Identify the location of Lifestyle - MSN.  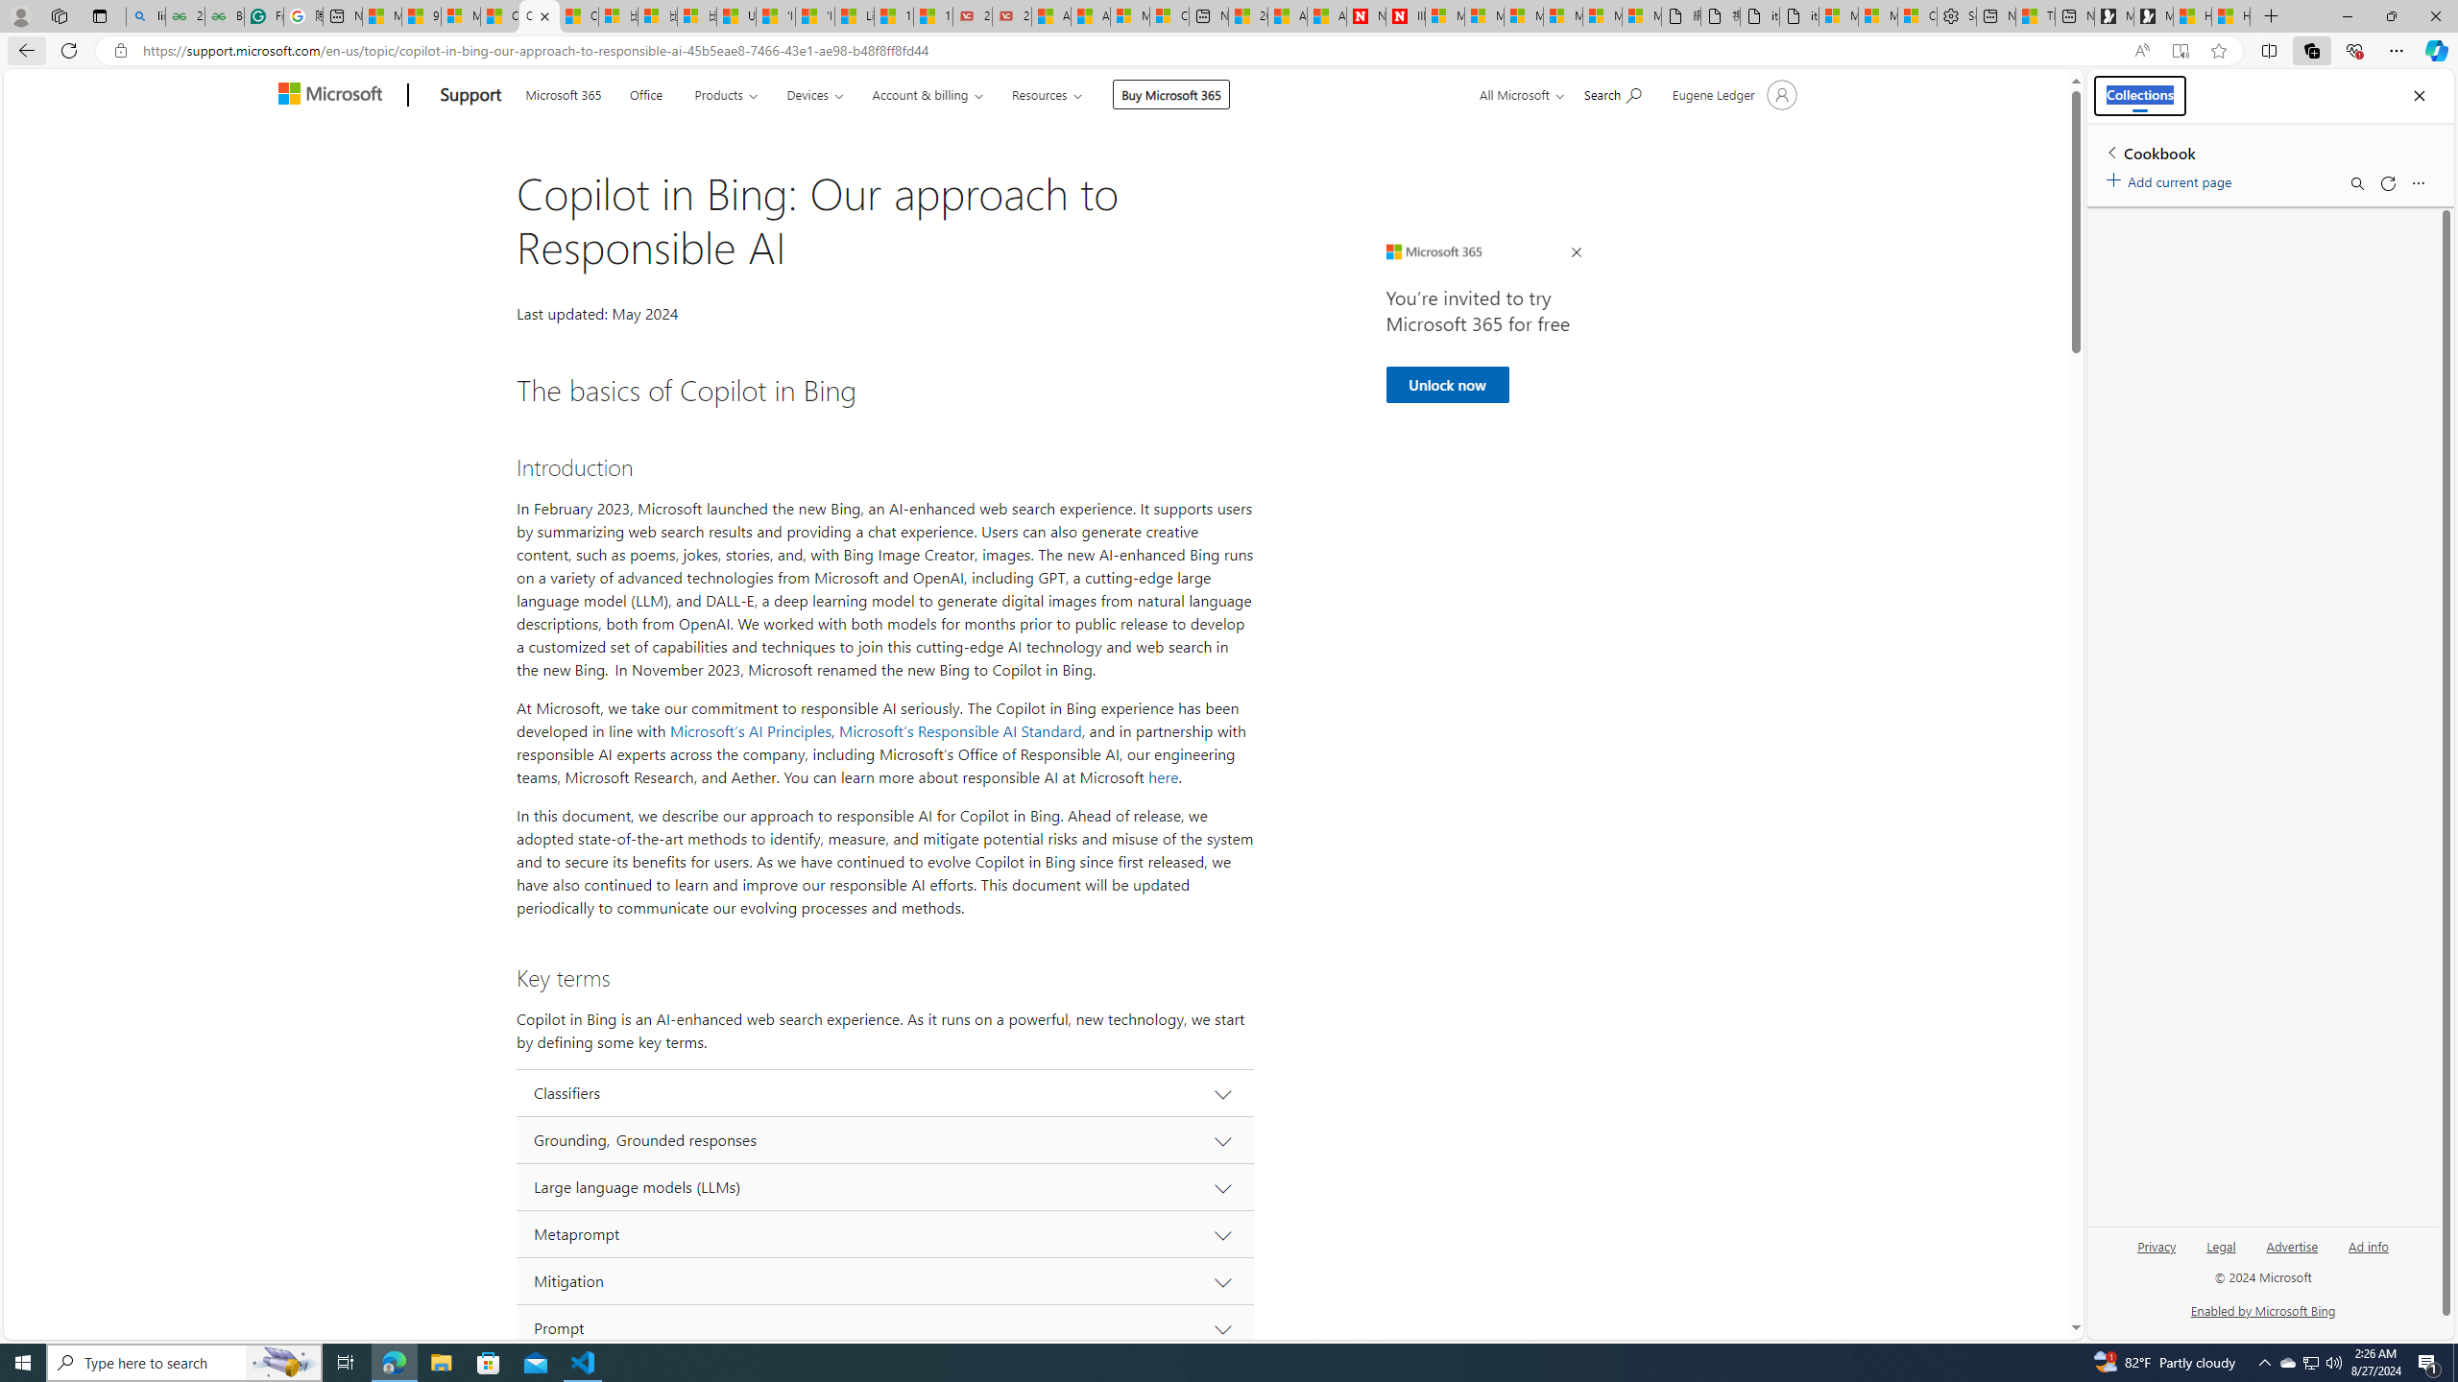
(855, 16).